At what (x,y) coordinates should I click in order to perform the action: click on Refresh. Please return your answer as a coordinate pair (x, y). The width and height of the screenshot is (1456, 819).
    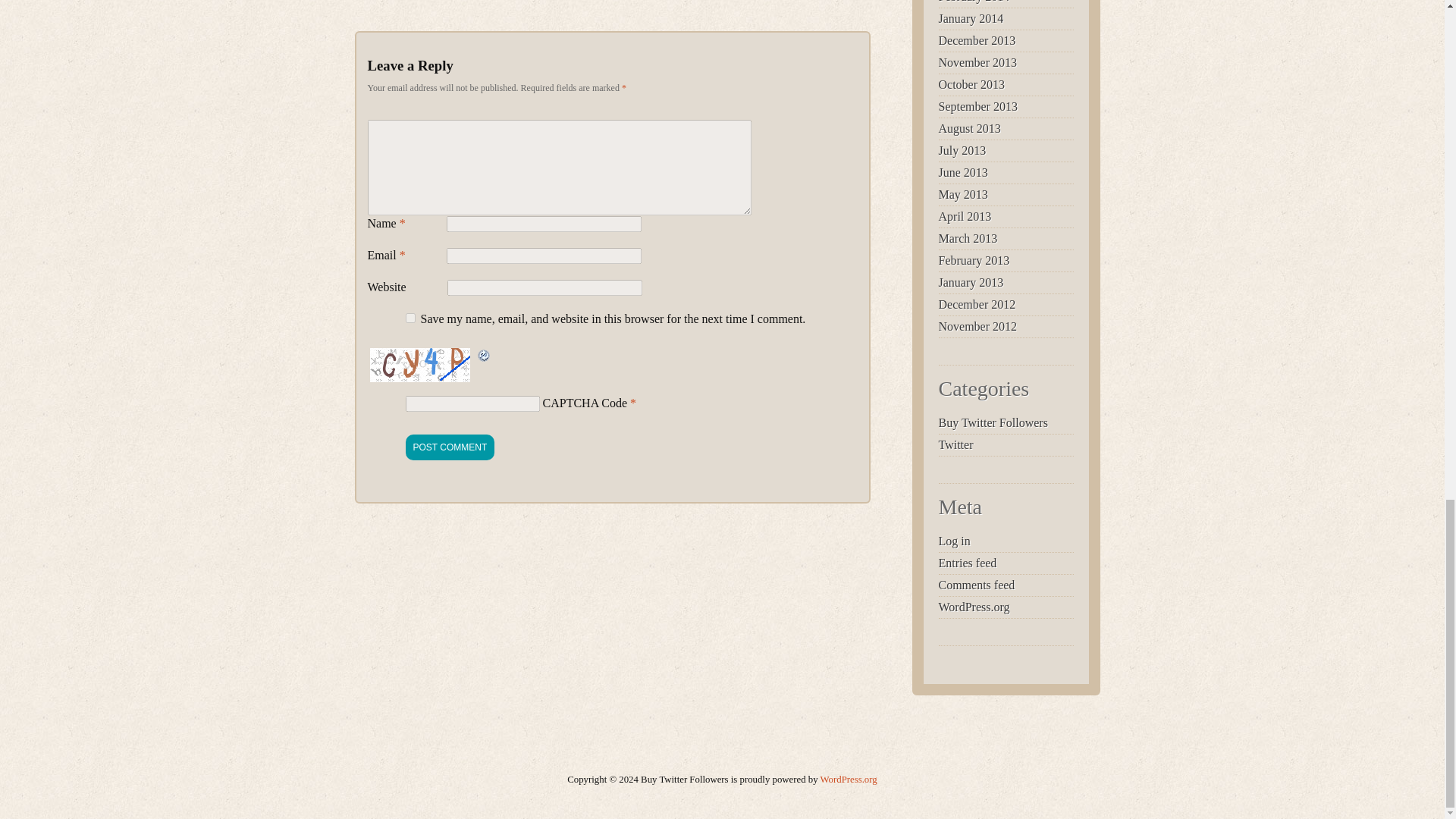
    Looking at the image, I should click on (484, 356).